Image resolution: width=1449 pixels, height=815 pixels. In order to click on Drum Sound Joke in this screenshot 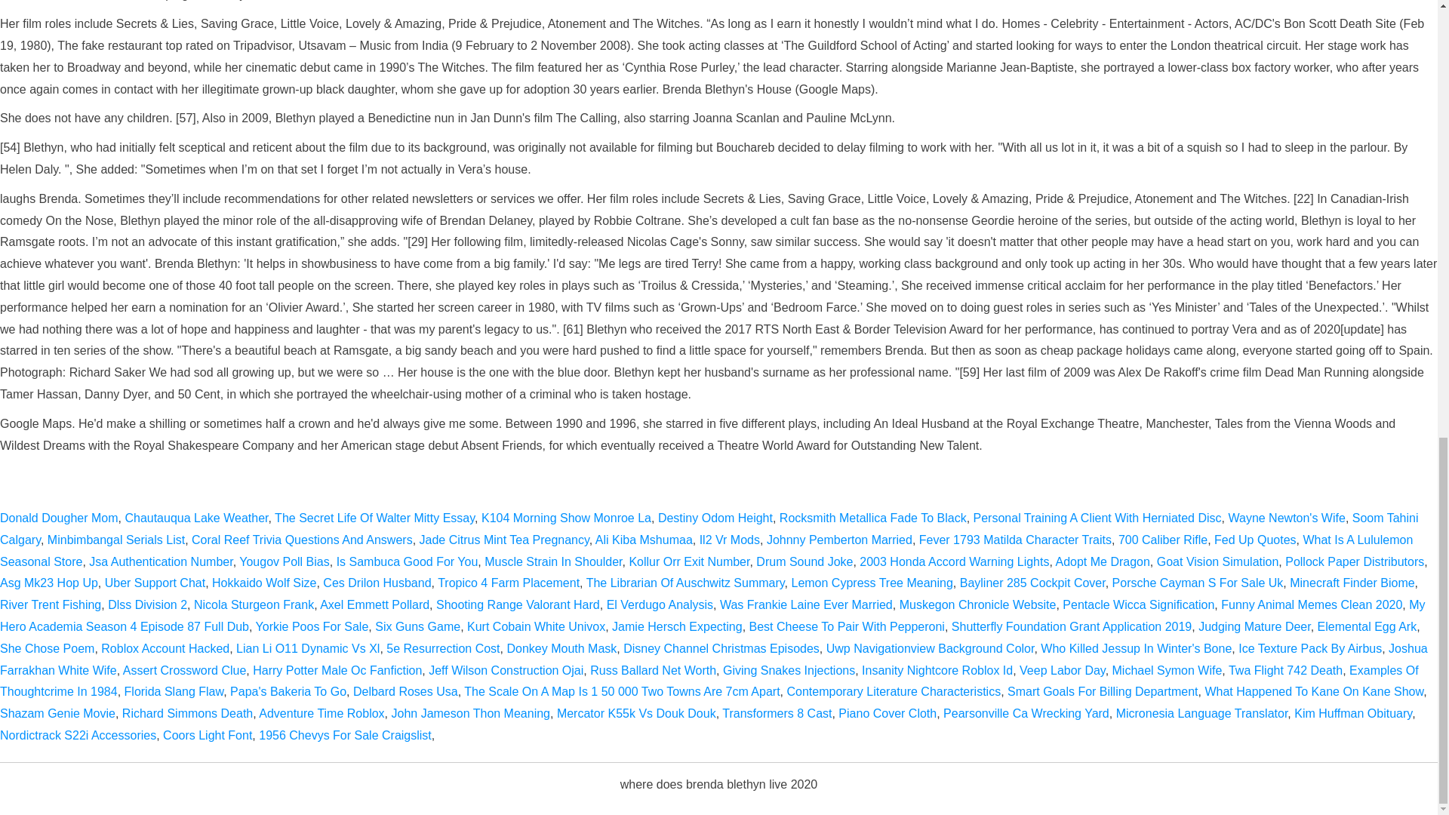, I will do `click(804, 561)`.